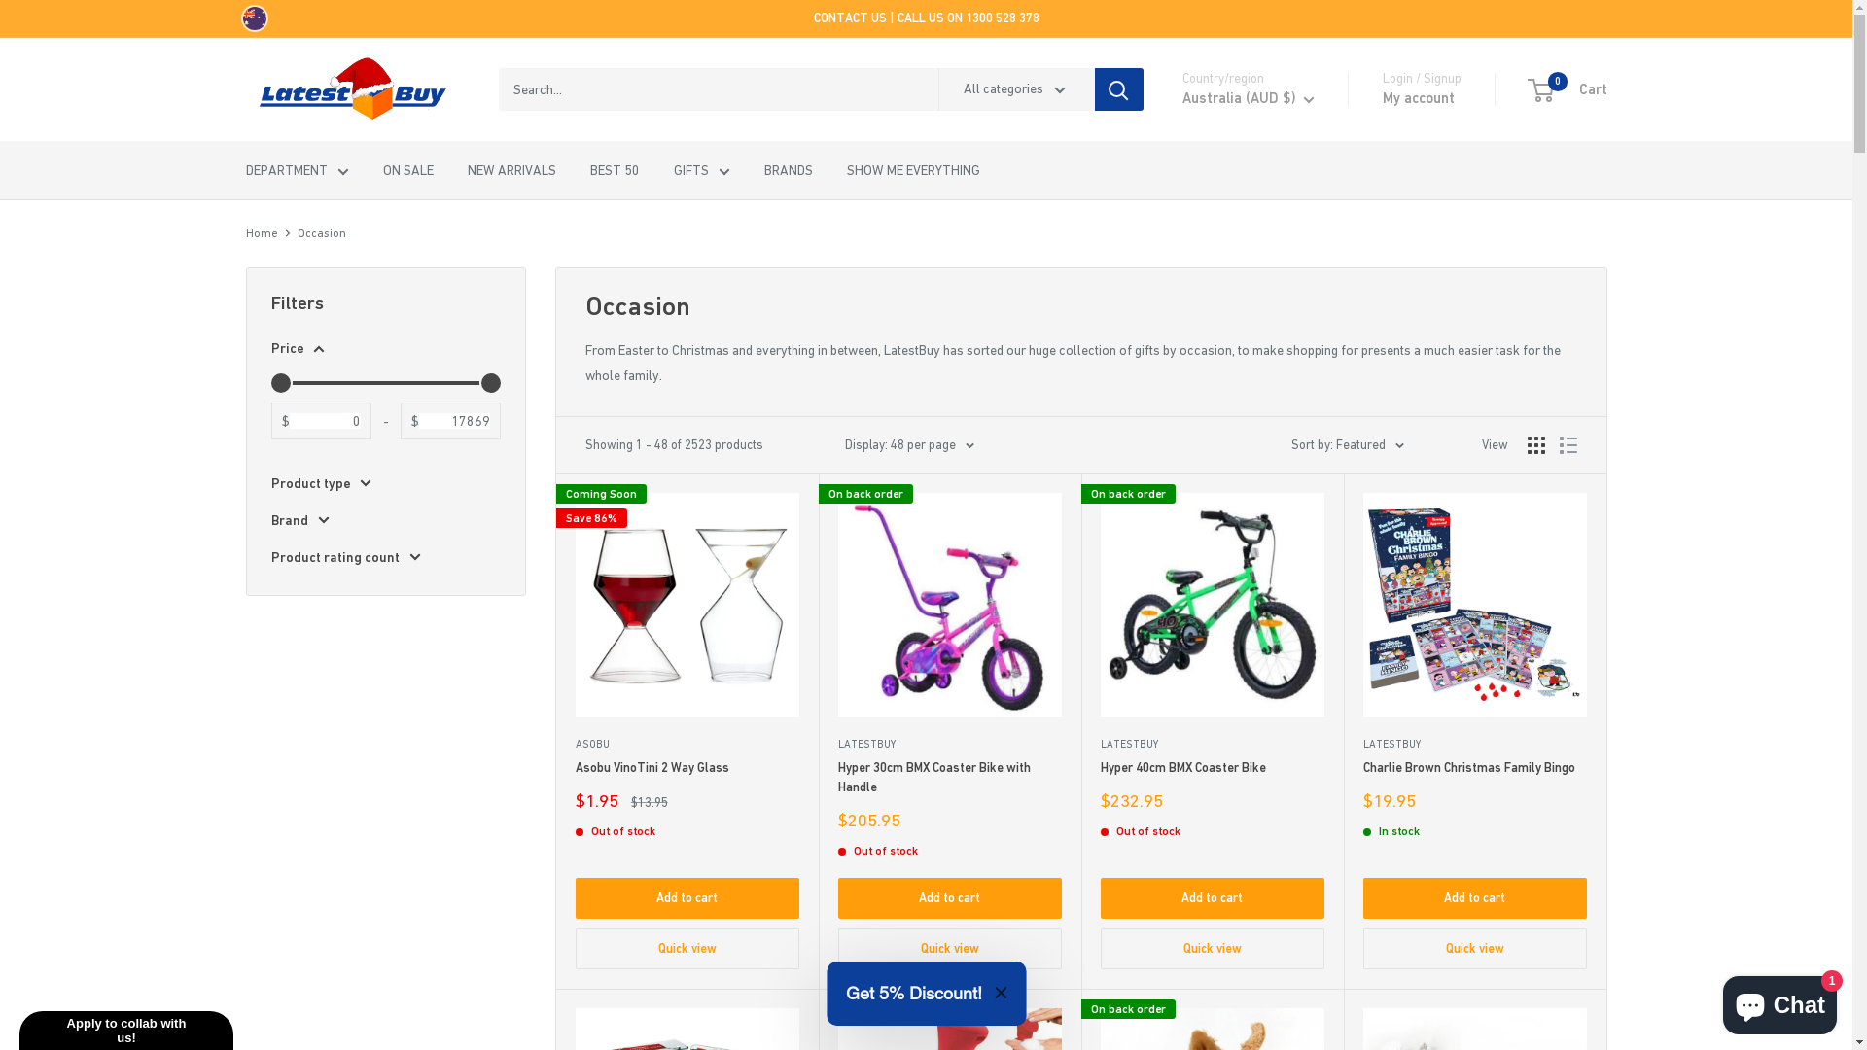 The image size is (1867, 1050). Describe the element at coordinates (1213, 949) in the screenshot. I see `Quick view` at that location.